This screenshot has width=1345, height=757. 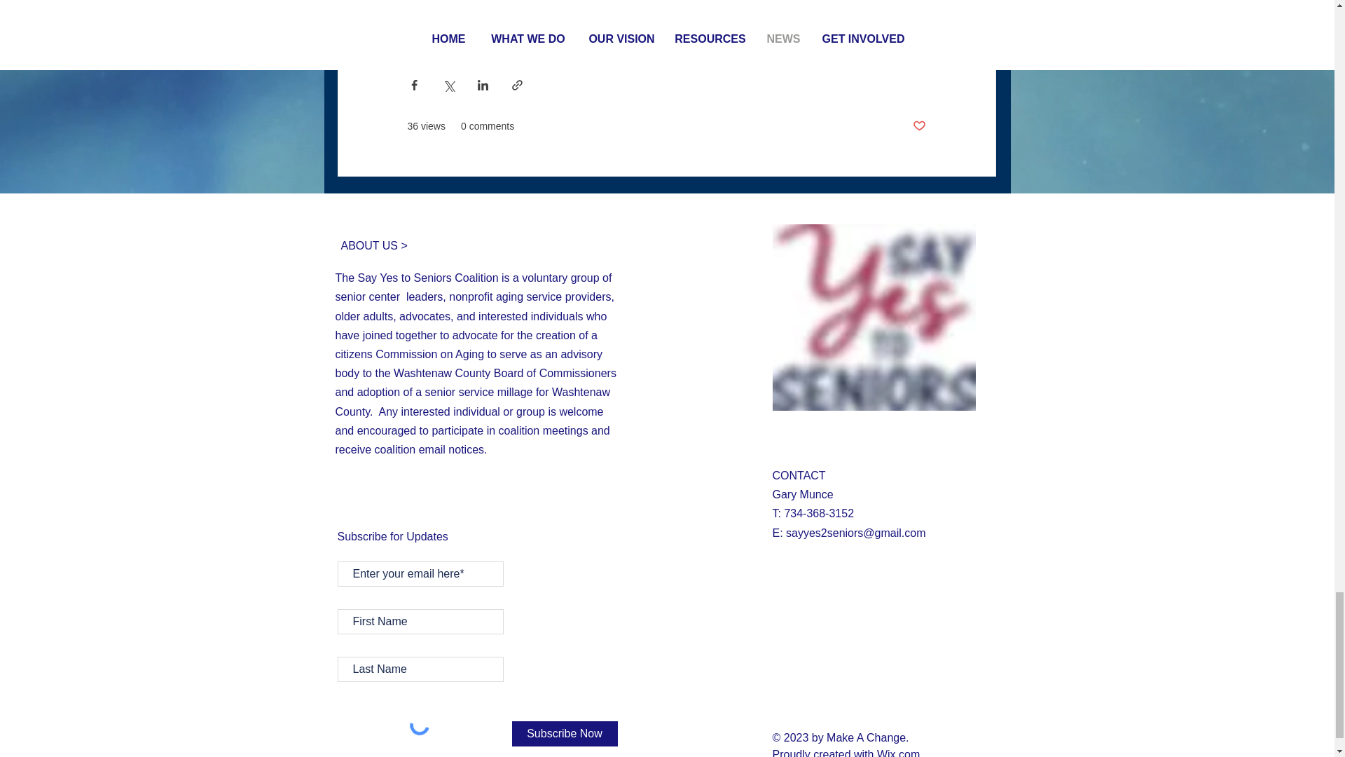 I want to click on Wix.com, so click(x=898, y=753).